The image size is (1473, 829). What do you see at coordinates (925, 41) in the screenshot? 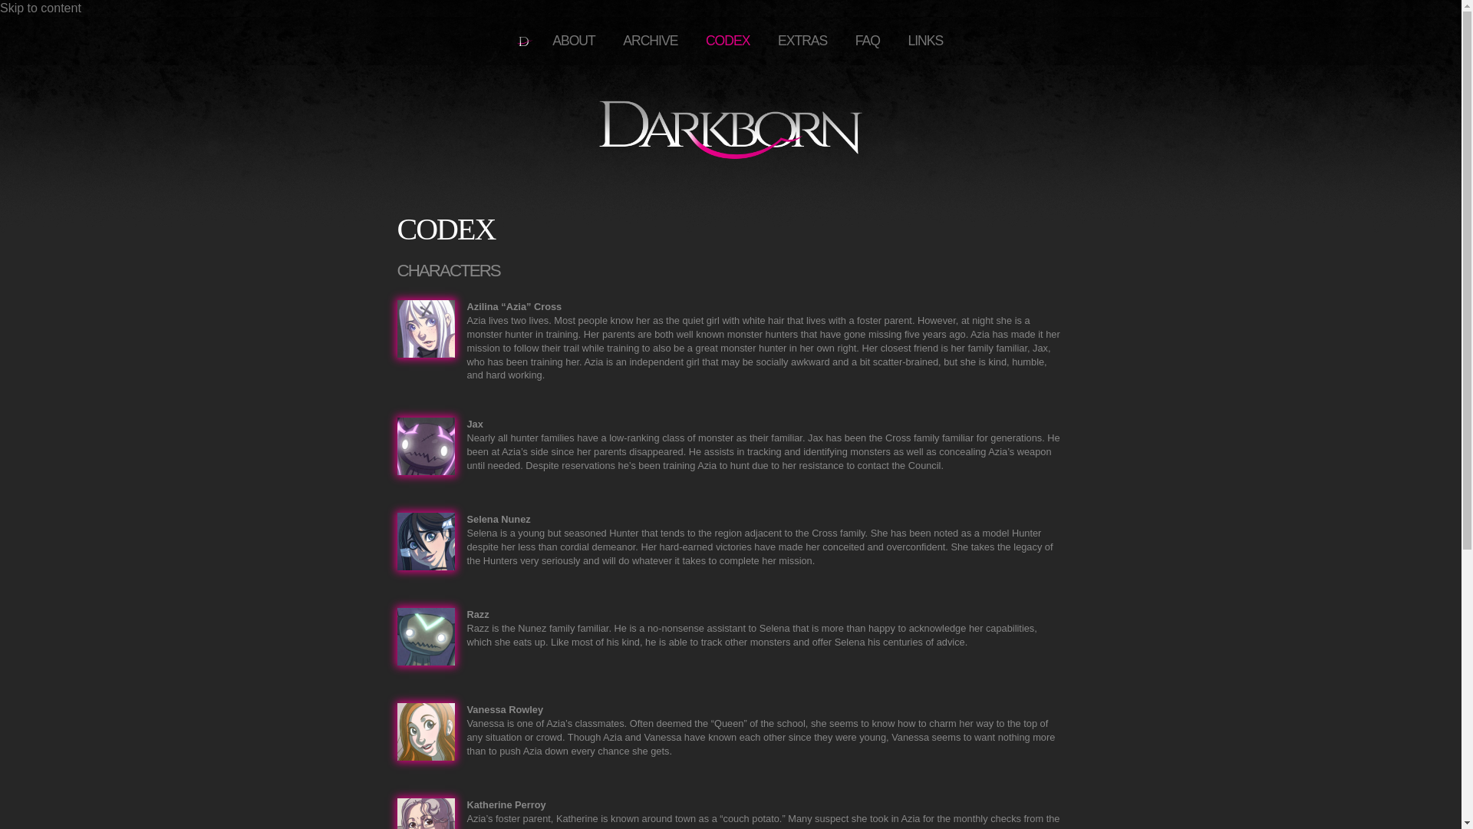
I see `LINKS` at bounding box center [925, 41].